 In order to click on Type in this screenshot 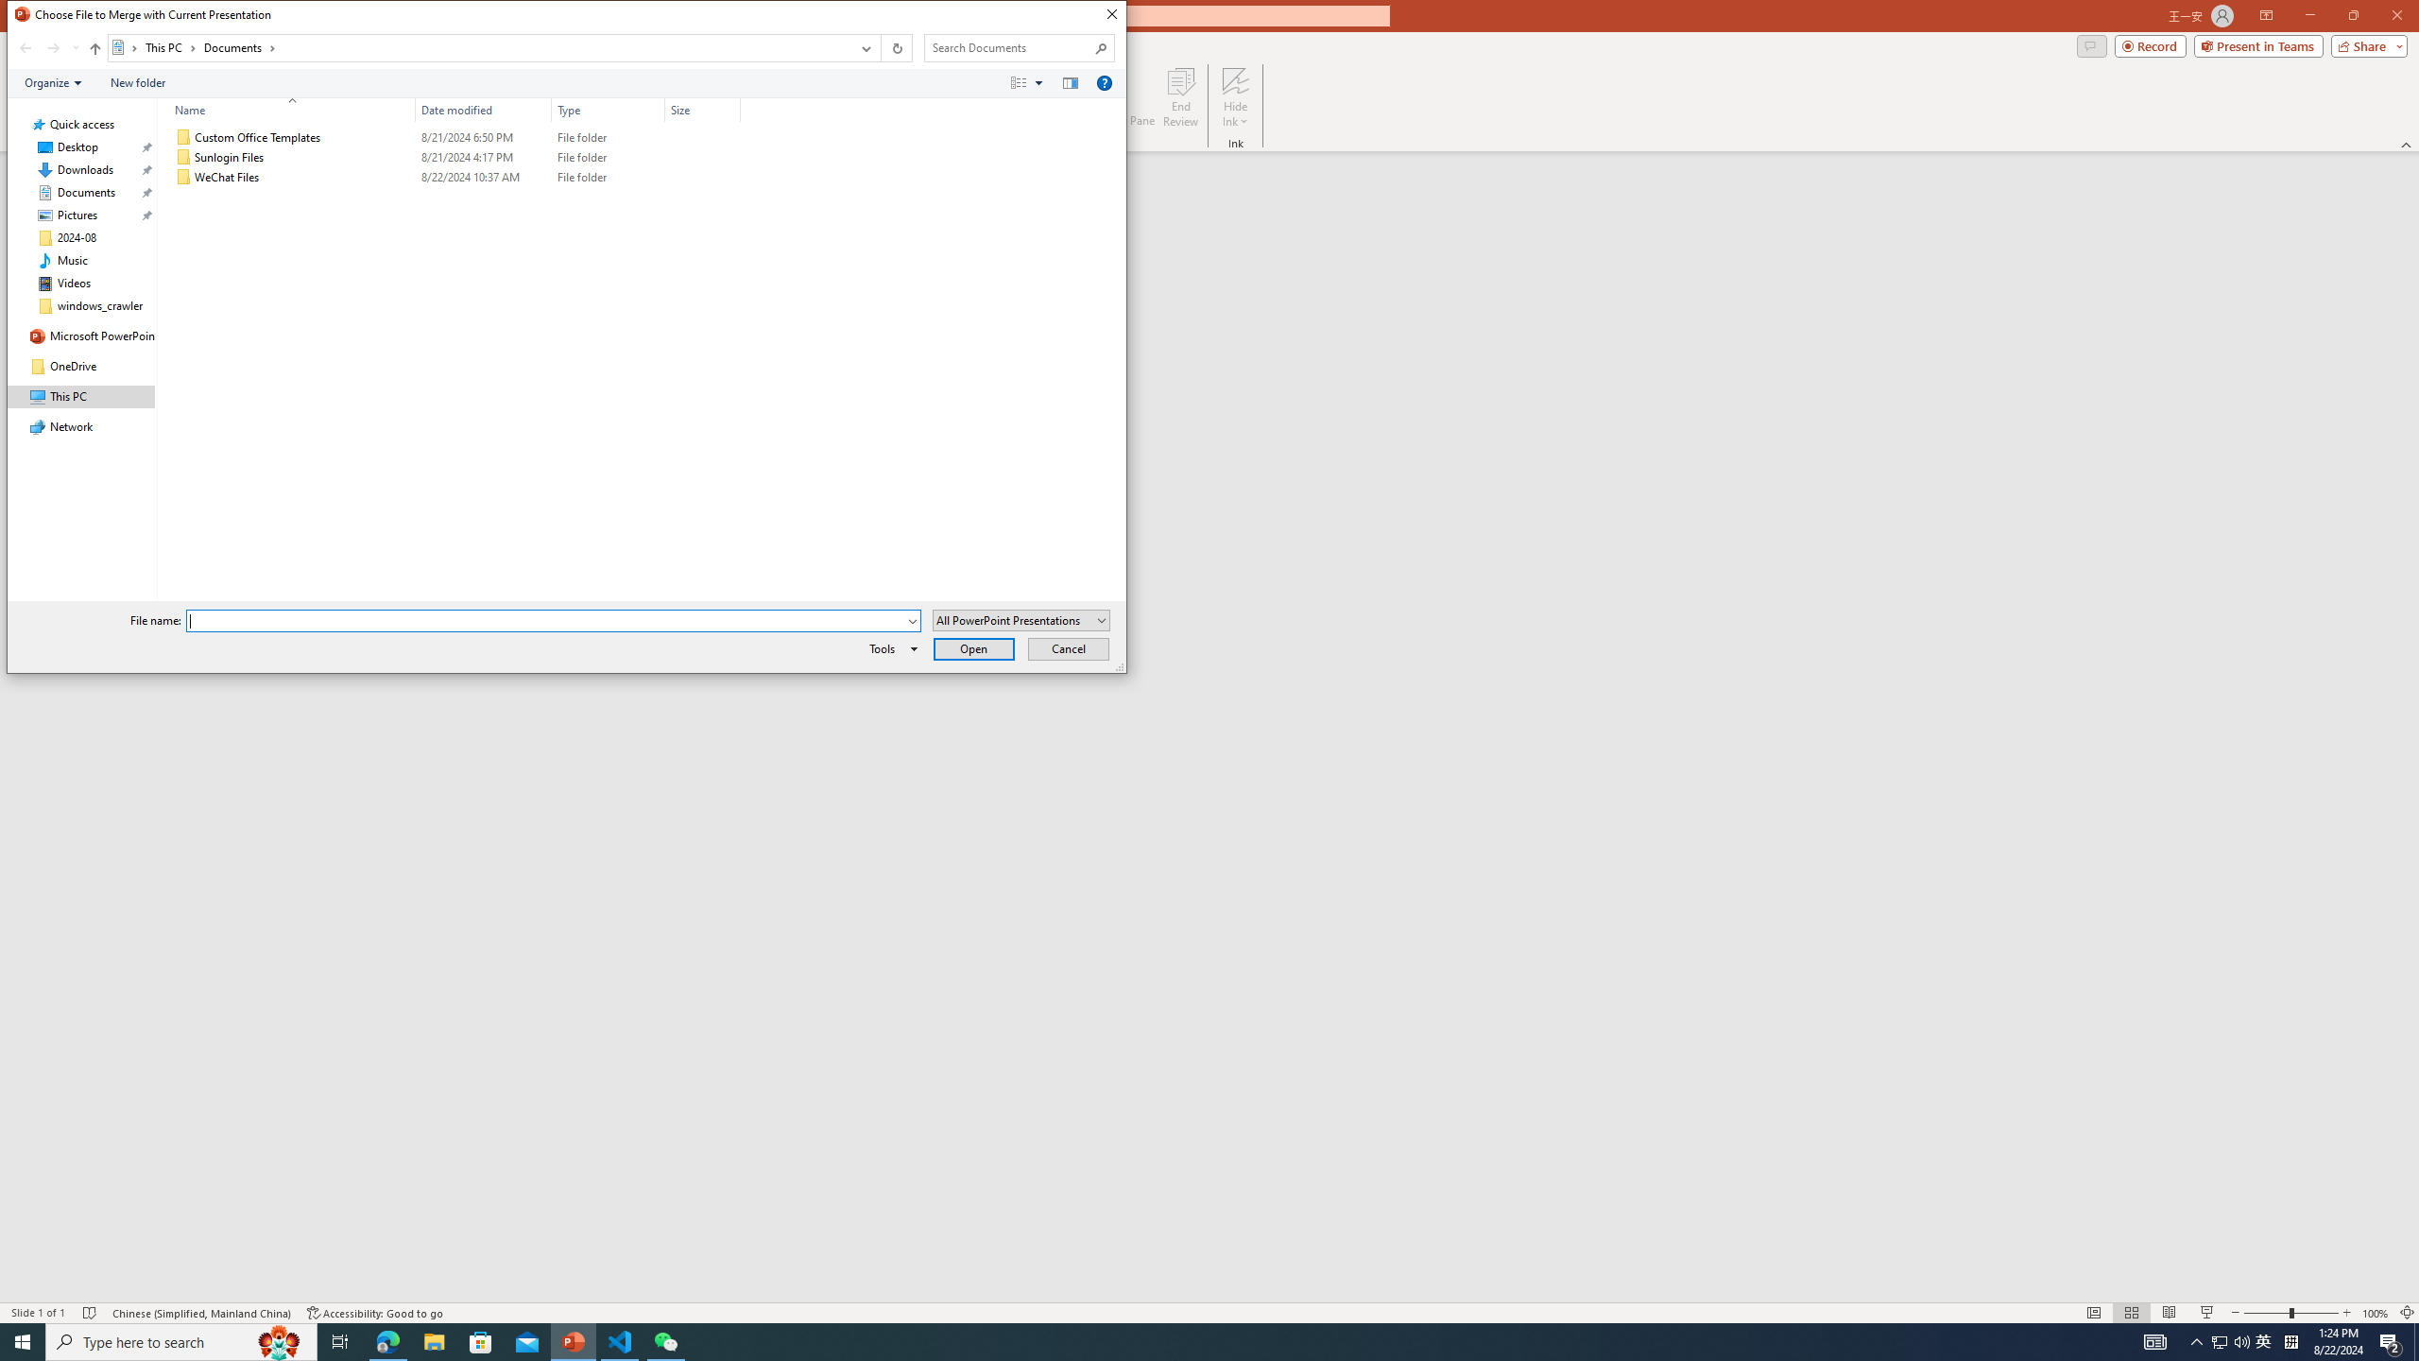, I will do `click(609, 178)`.